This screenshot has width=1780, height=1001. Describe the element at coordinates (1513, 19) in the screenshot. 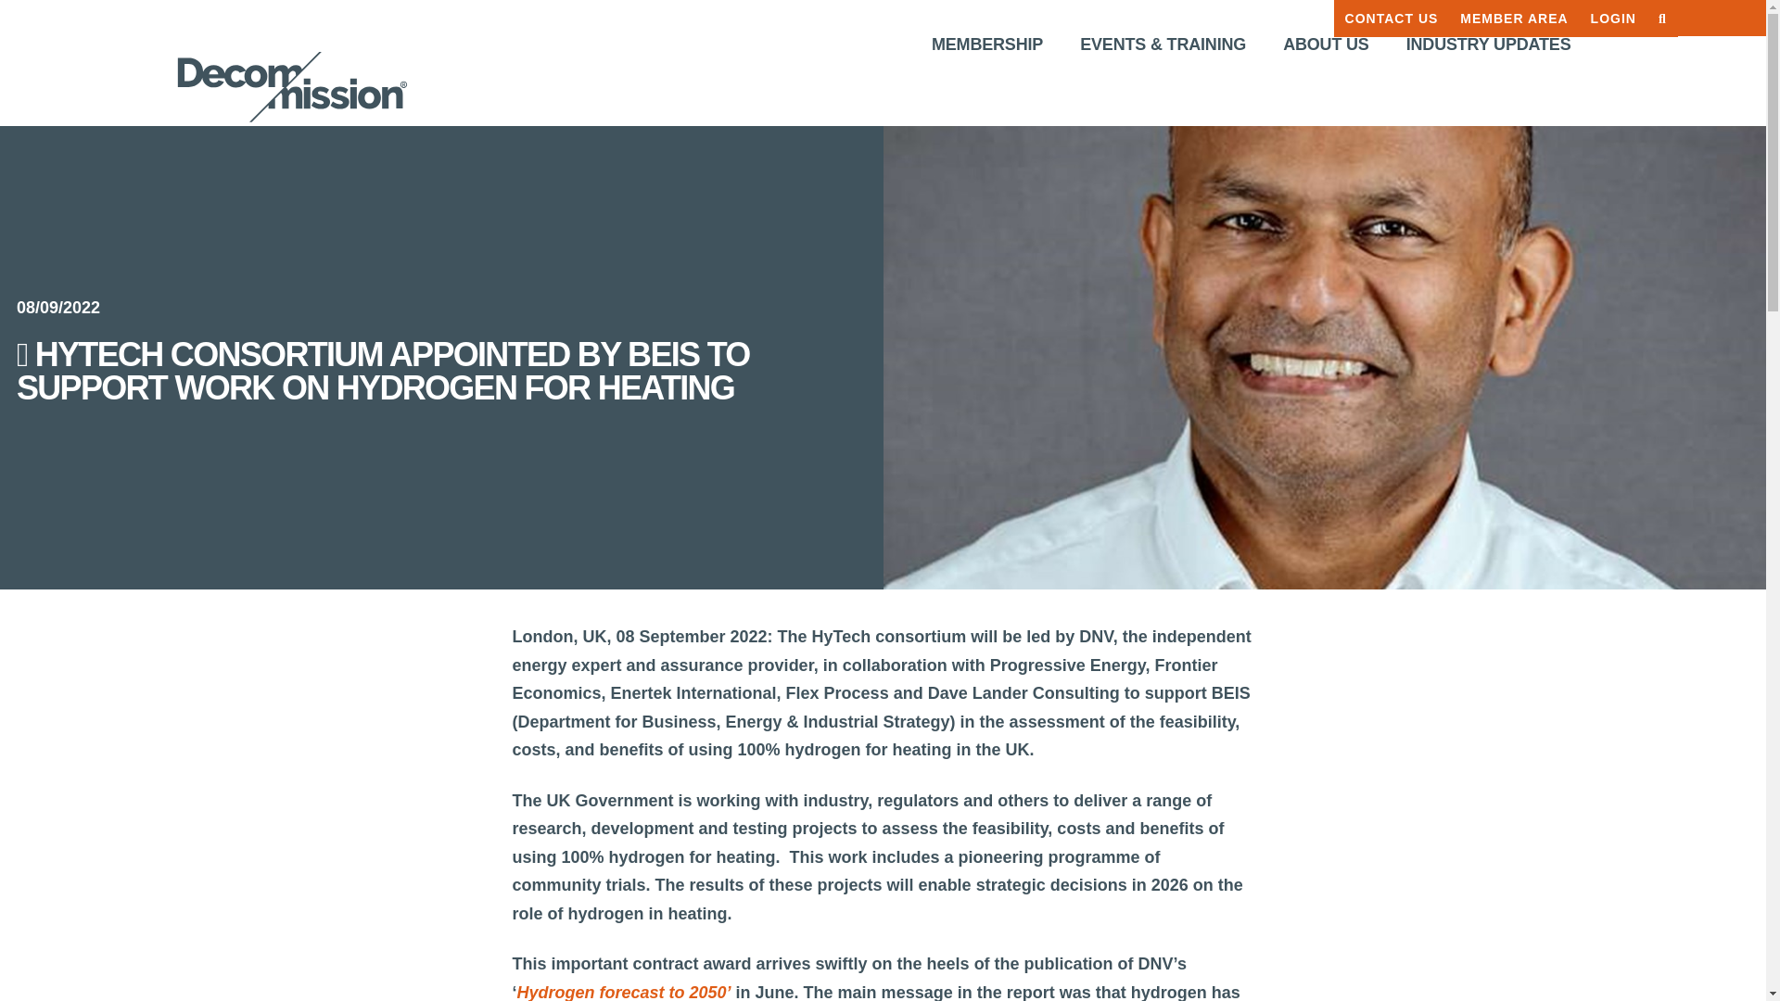

I see `MEMBER AREA` at that location.